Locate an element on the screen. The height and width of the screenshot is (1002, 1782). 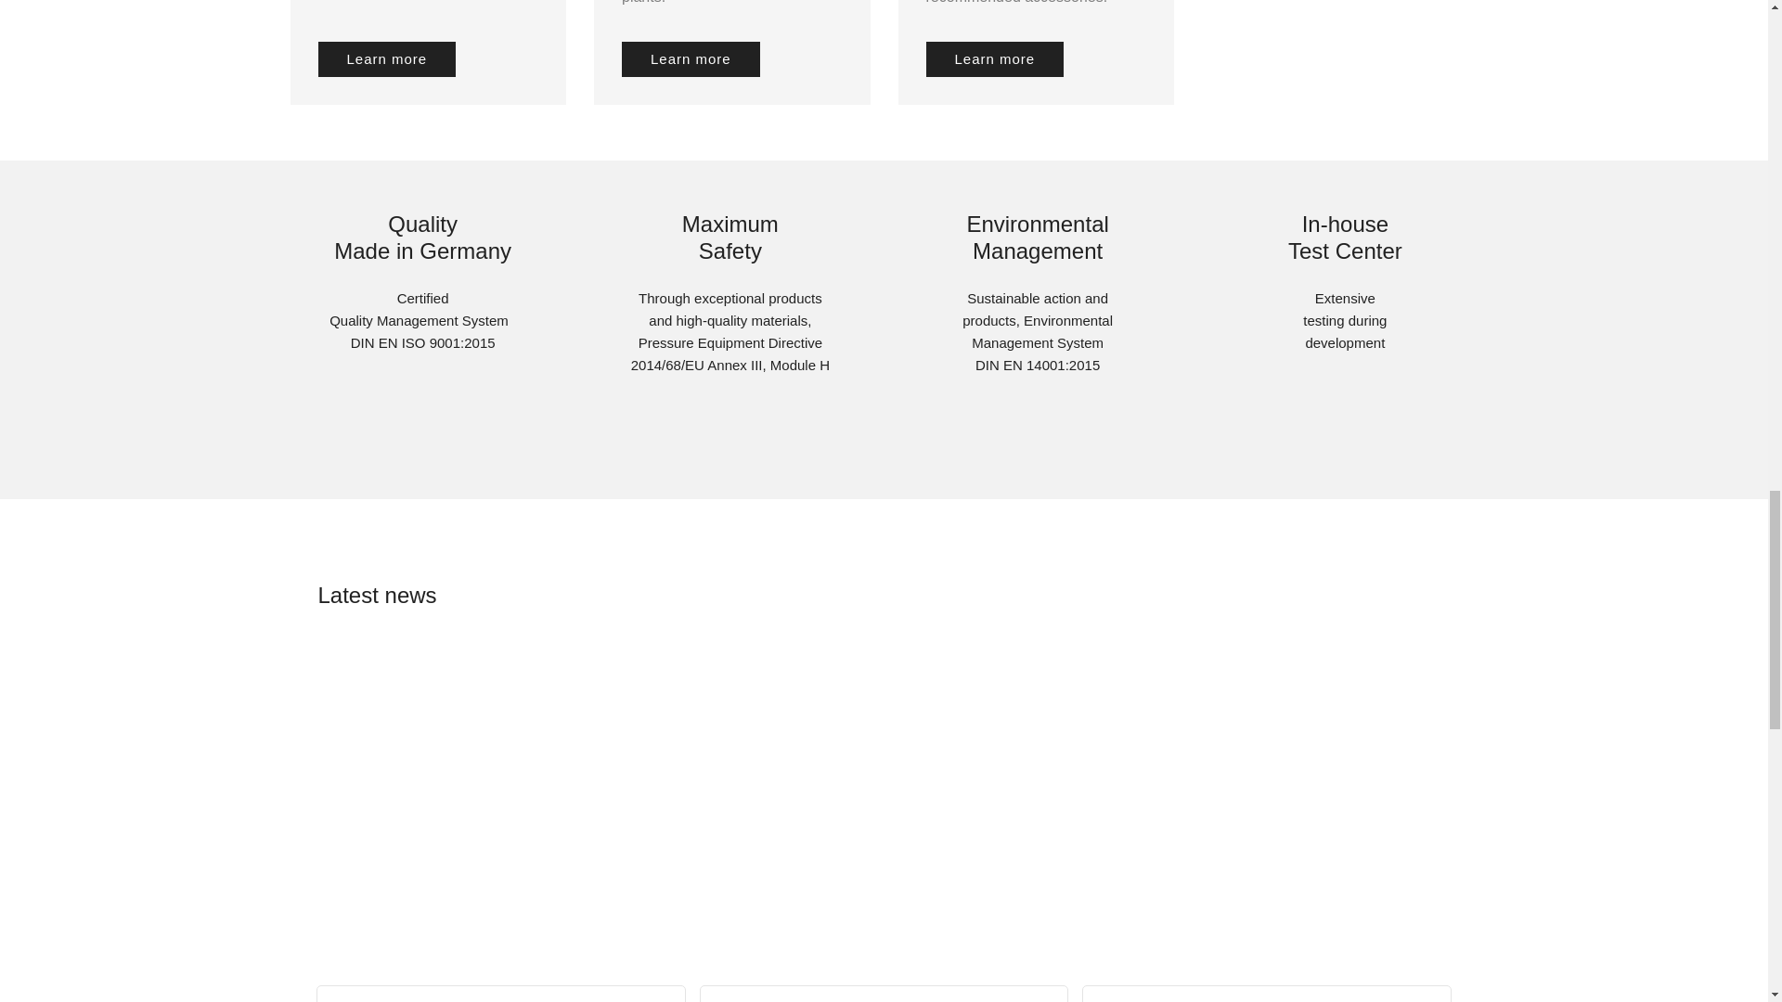
Learn more is located at coordinates (995, 59).